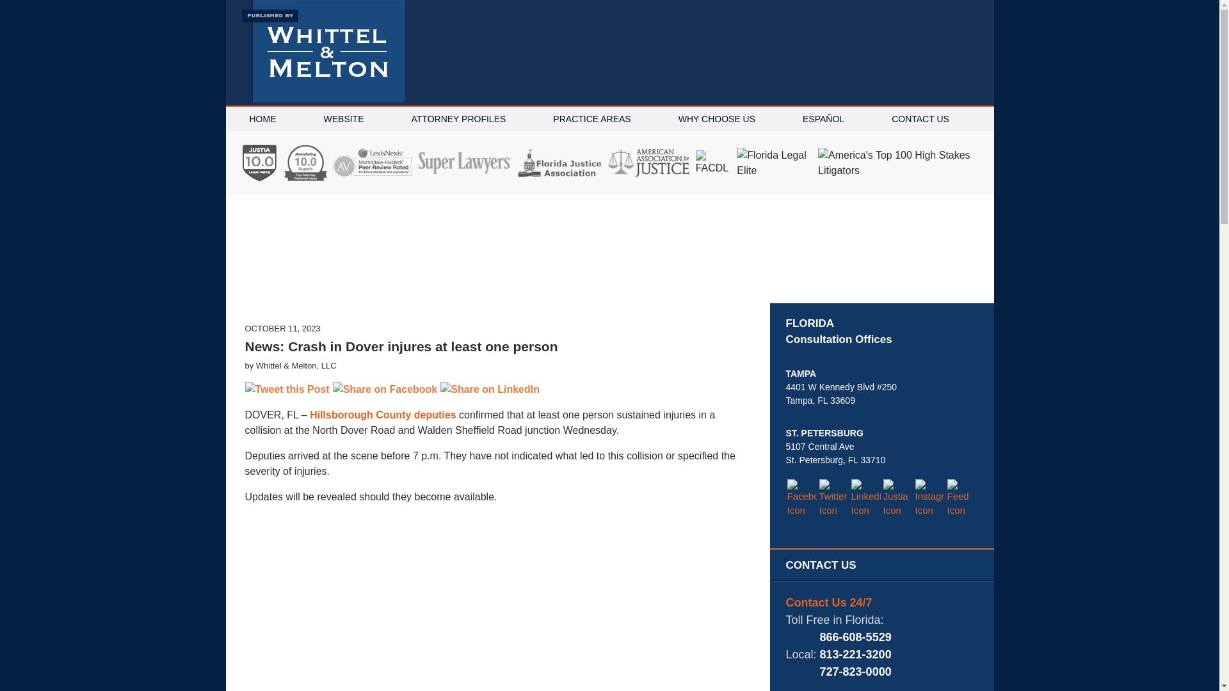  I want to click on ATTORNEY PROFILES, so click(458, 119).